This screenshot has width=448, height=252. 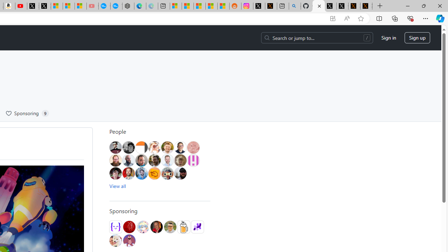 What do you see at coordinates (156, 227) in the screenshot?
I see `@knsv` at bounding box center [156, 227].